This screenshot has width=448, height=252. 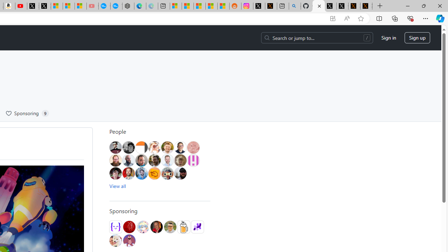 What do you see at coordinates (156, 227) in the screenshot?
I see `@knsv` at bounding box center [156, 227].